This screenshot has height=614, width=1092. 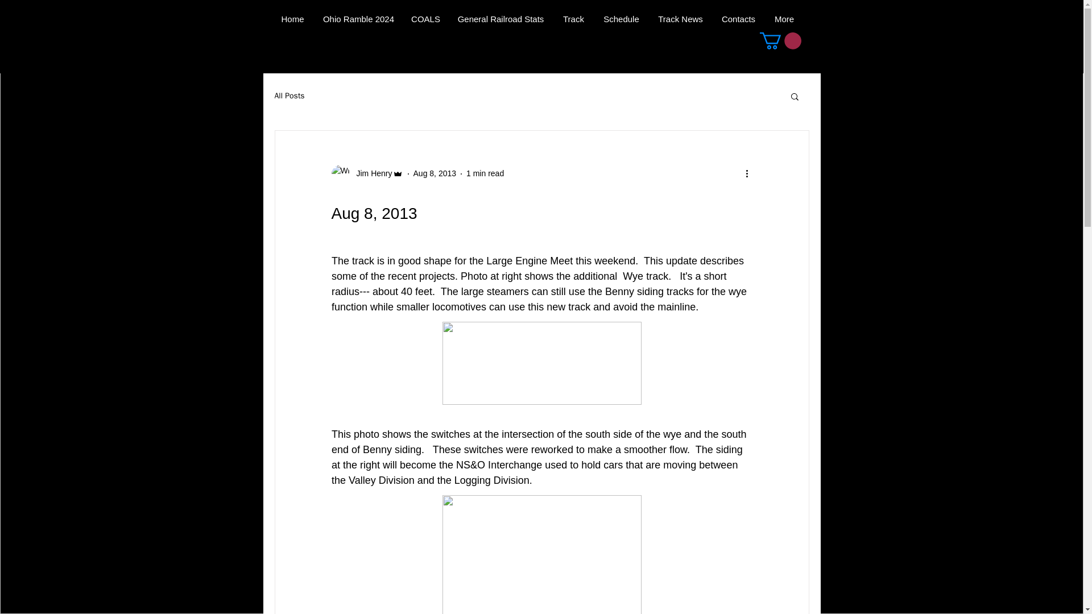 I want to click on Aug 8, 2013, so click(x=435, y=173).